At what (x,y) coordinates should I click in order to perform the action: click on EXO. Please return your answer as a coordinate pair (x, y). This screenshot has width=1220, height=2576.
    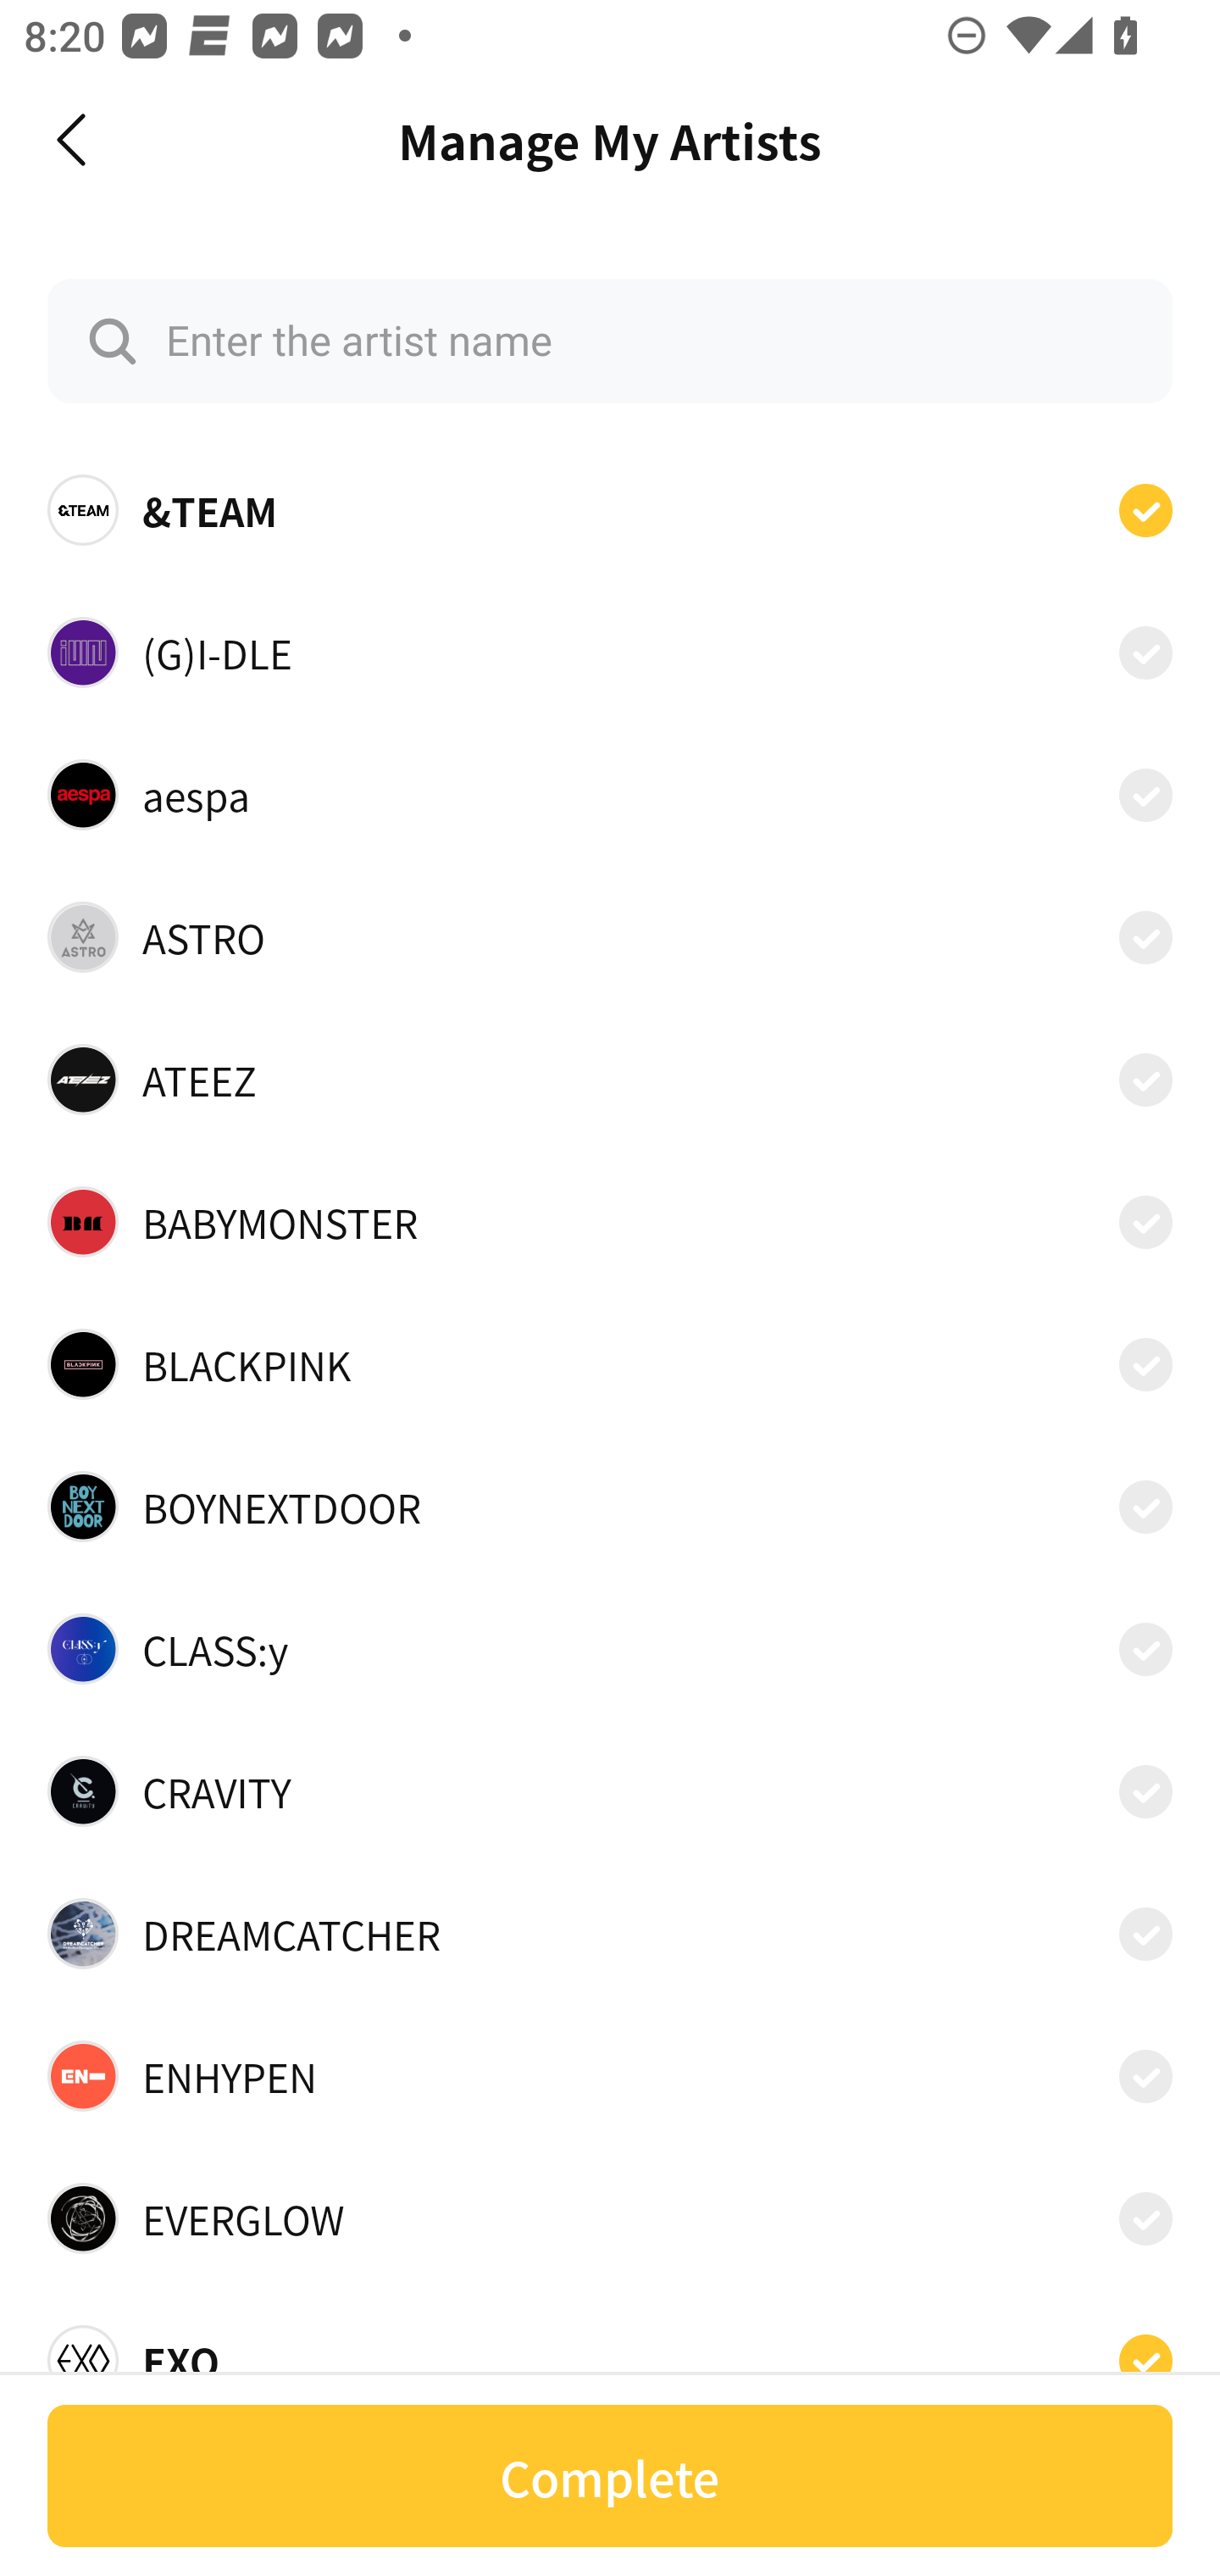
    Looking at the image, I should click on (610, 2351).